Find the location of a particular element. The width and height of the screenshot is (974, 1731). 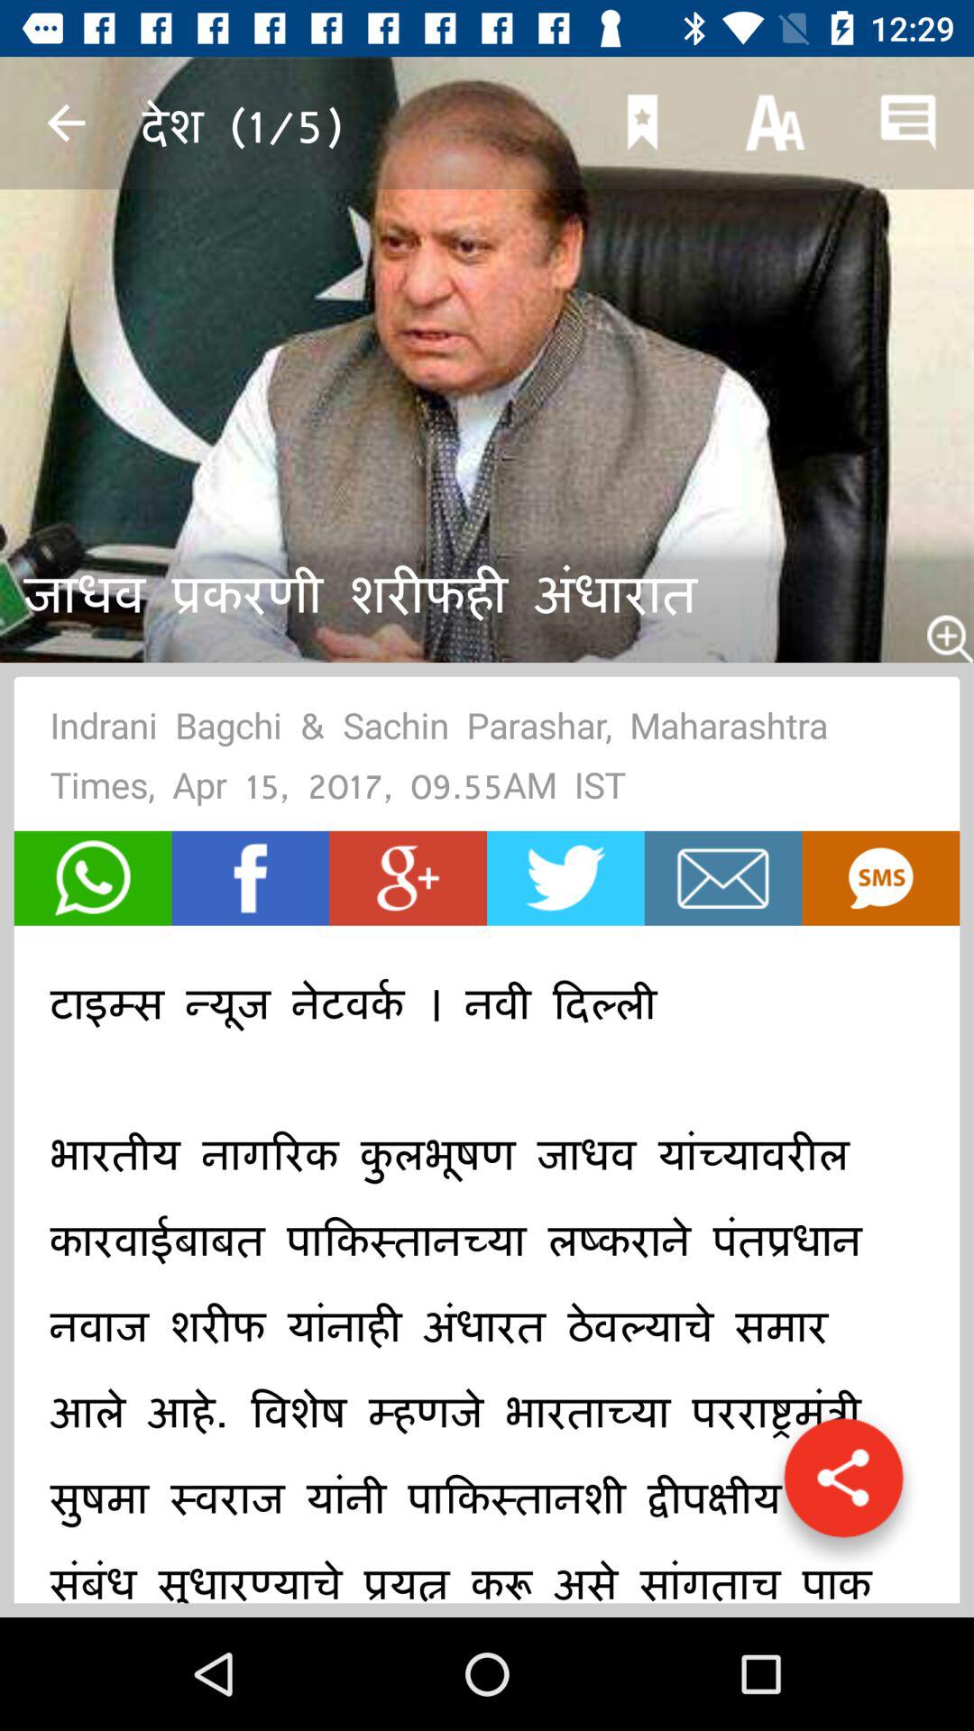

google is located at coordinates (408, 878).